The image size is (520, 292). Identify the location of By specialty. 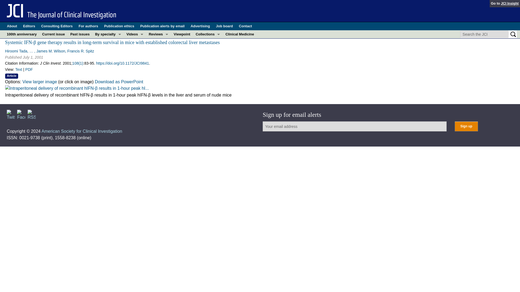
(108, 34).